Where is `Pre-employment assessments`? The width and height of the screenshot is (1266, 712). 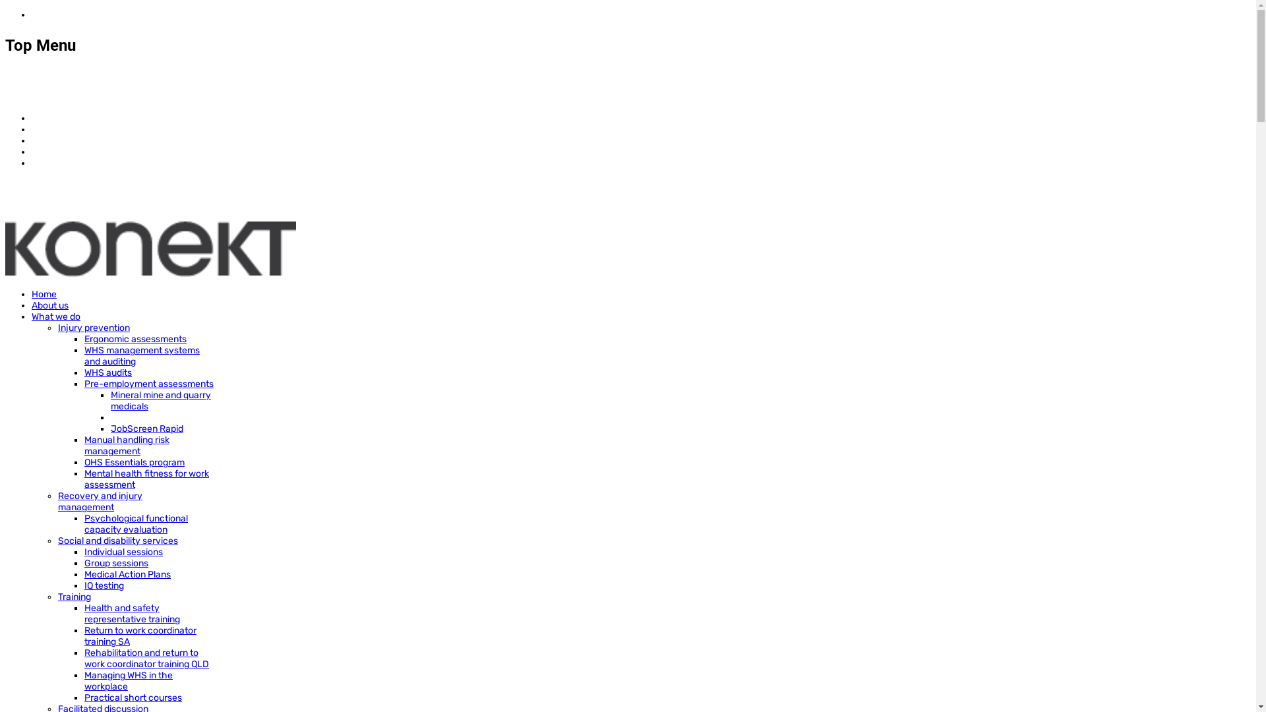 Pre-employment assessments is located at coordinates (149, 384).